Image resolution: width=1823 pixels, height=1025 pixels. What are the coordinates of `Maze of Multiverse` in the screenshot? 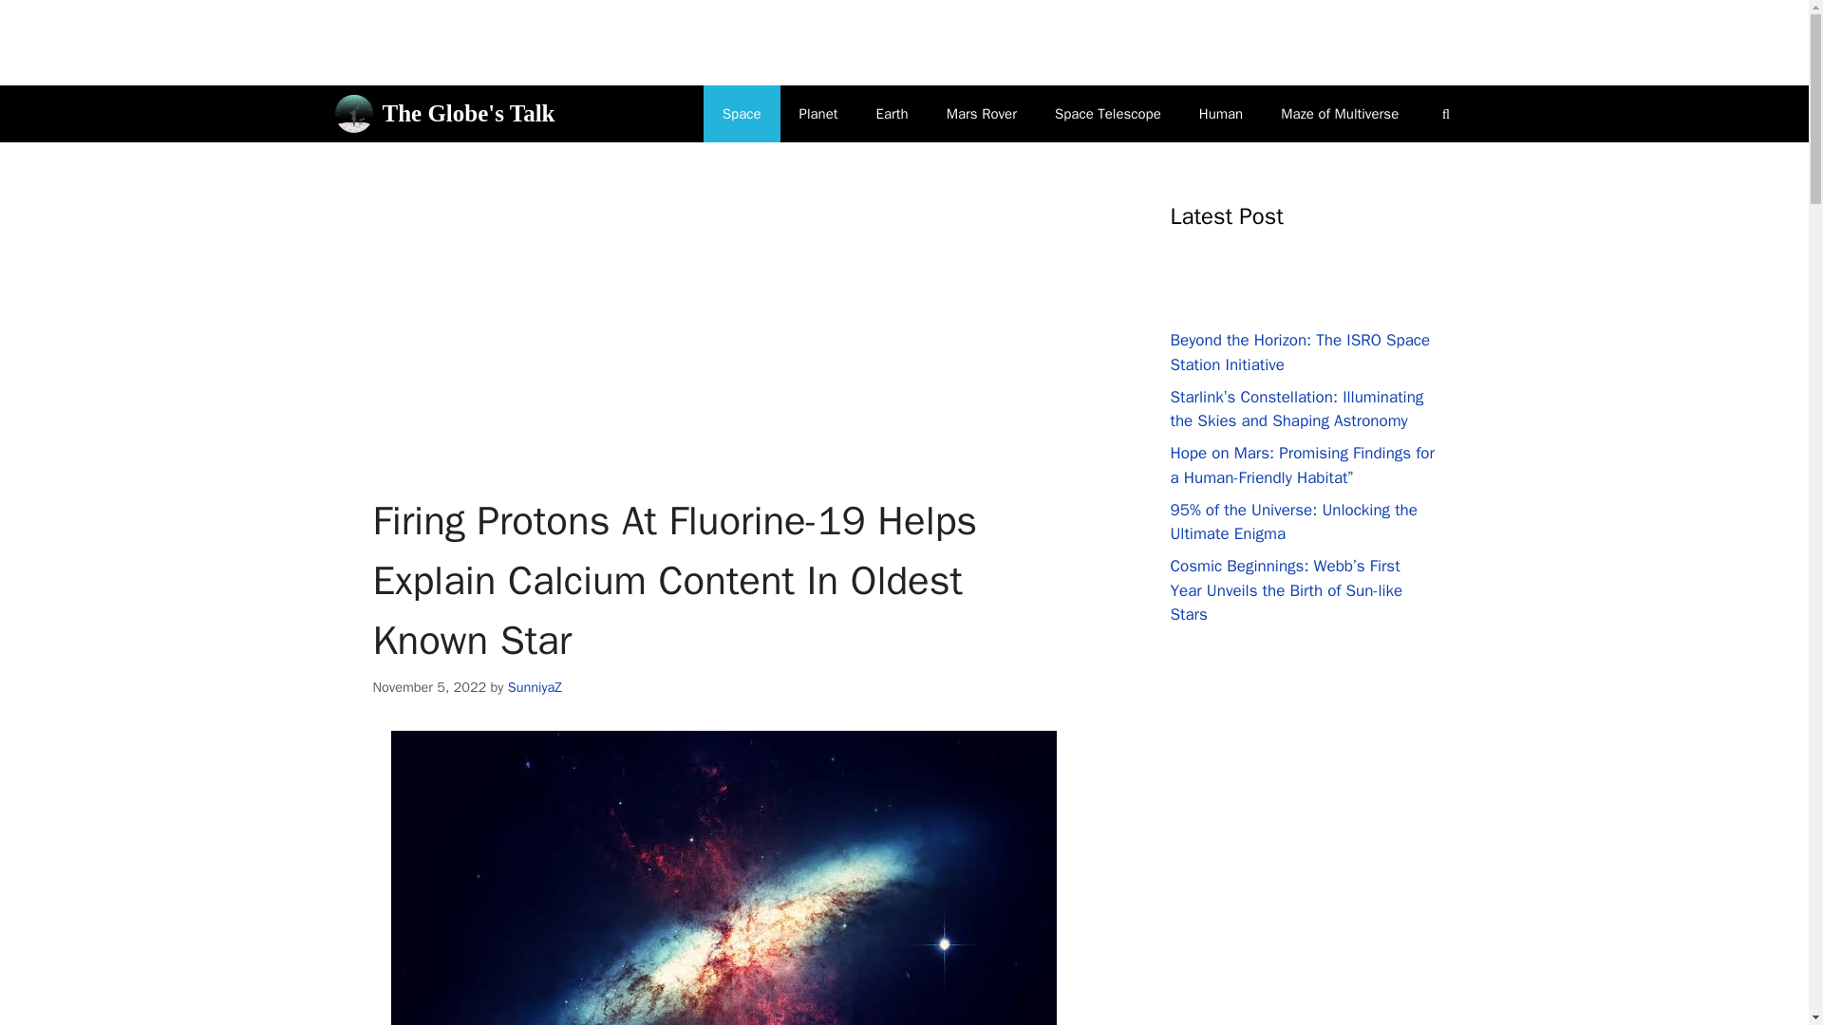 It's located at (1339, 114).